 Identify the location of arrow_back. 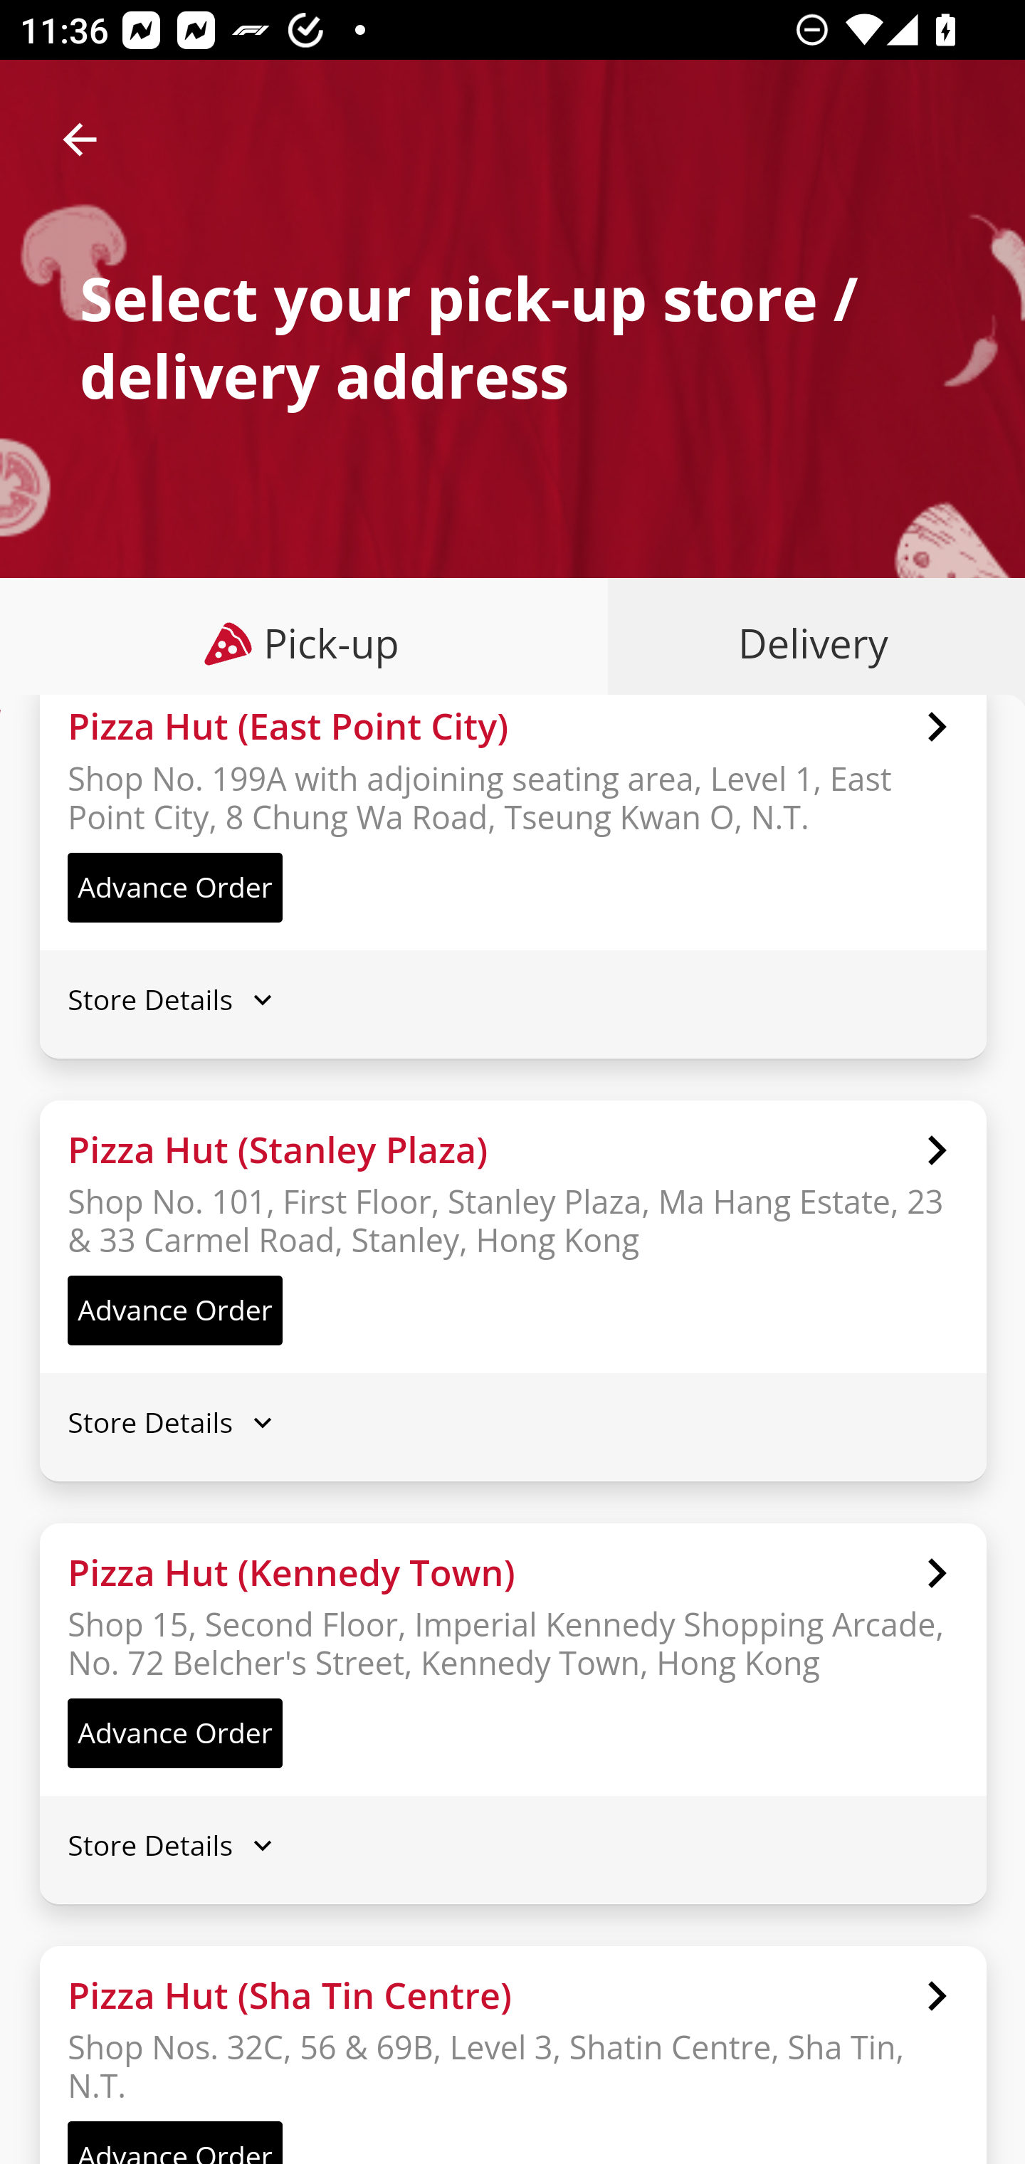
(80, 140).